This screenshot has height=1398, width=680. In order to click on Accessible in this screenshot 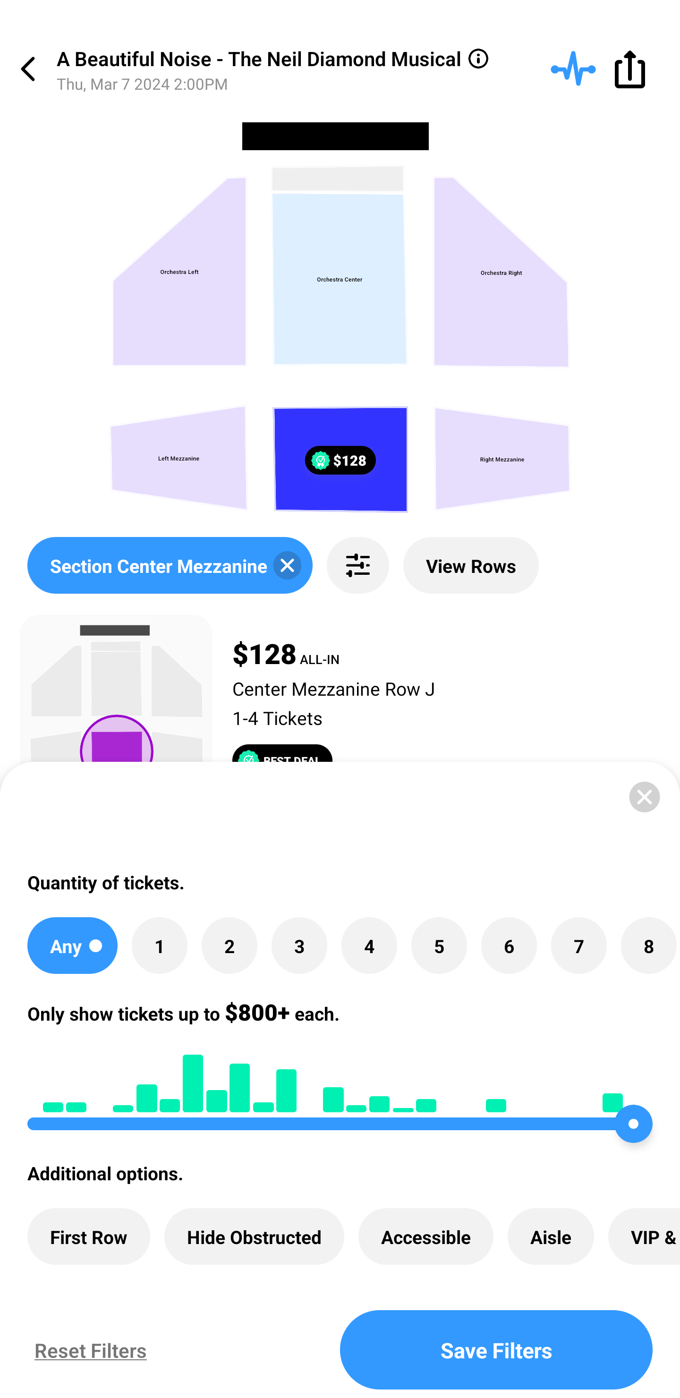, I will do `click(426, 1236)`.